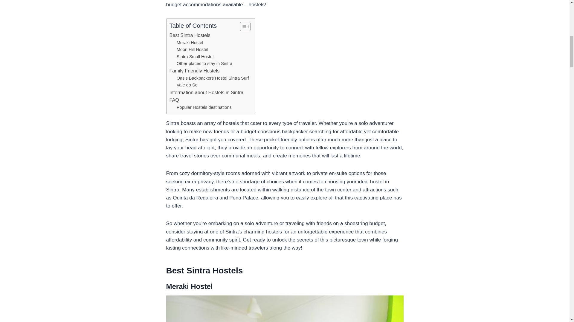  Describe the element at coordinates (195, 57) in the screenshot. I see `Sintra Small Hostel` at that location.